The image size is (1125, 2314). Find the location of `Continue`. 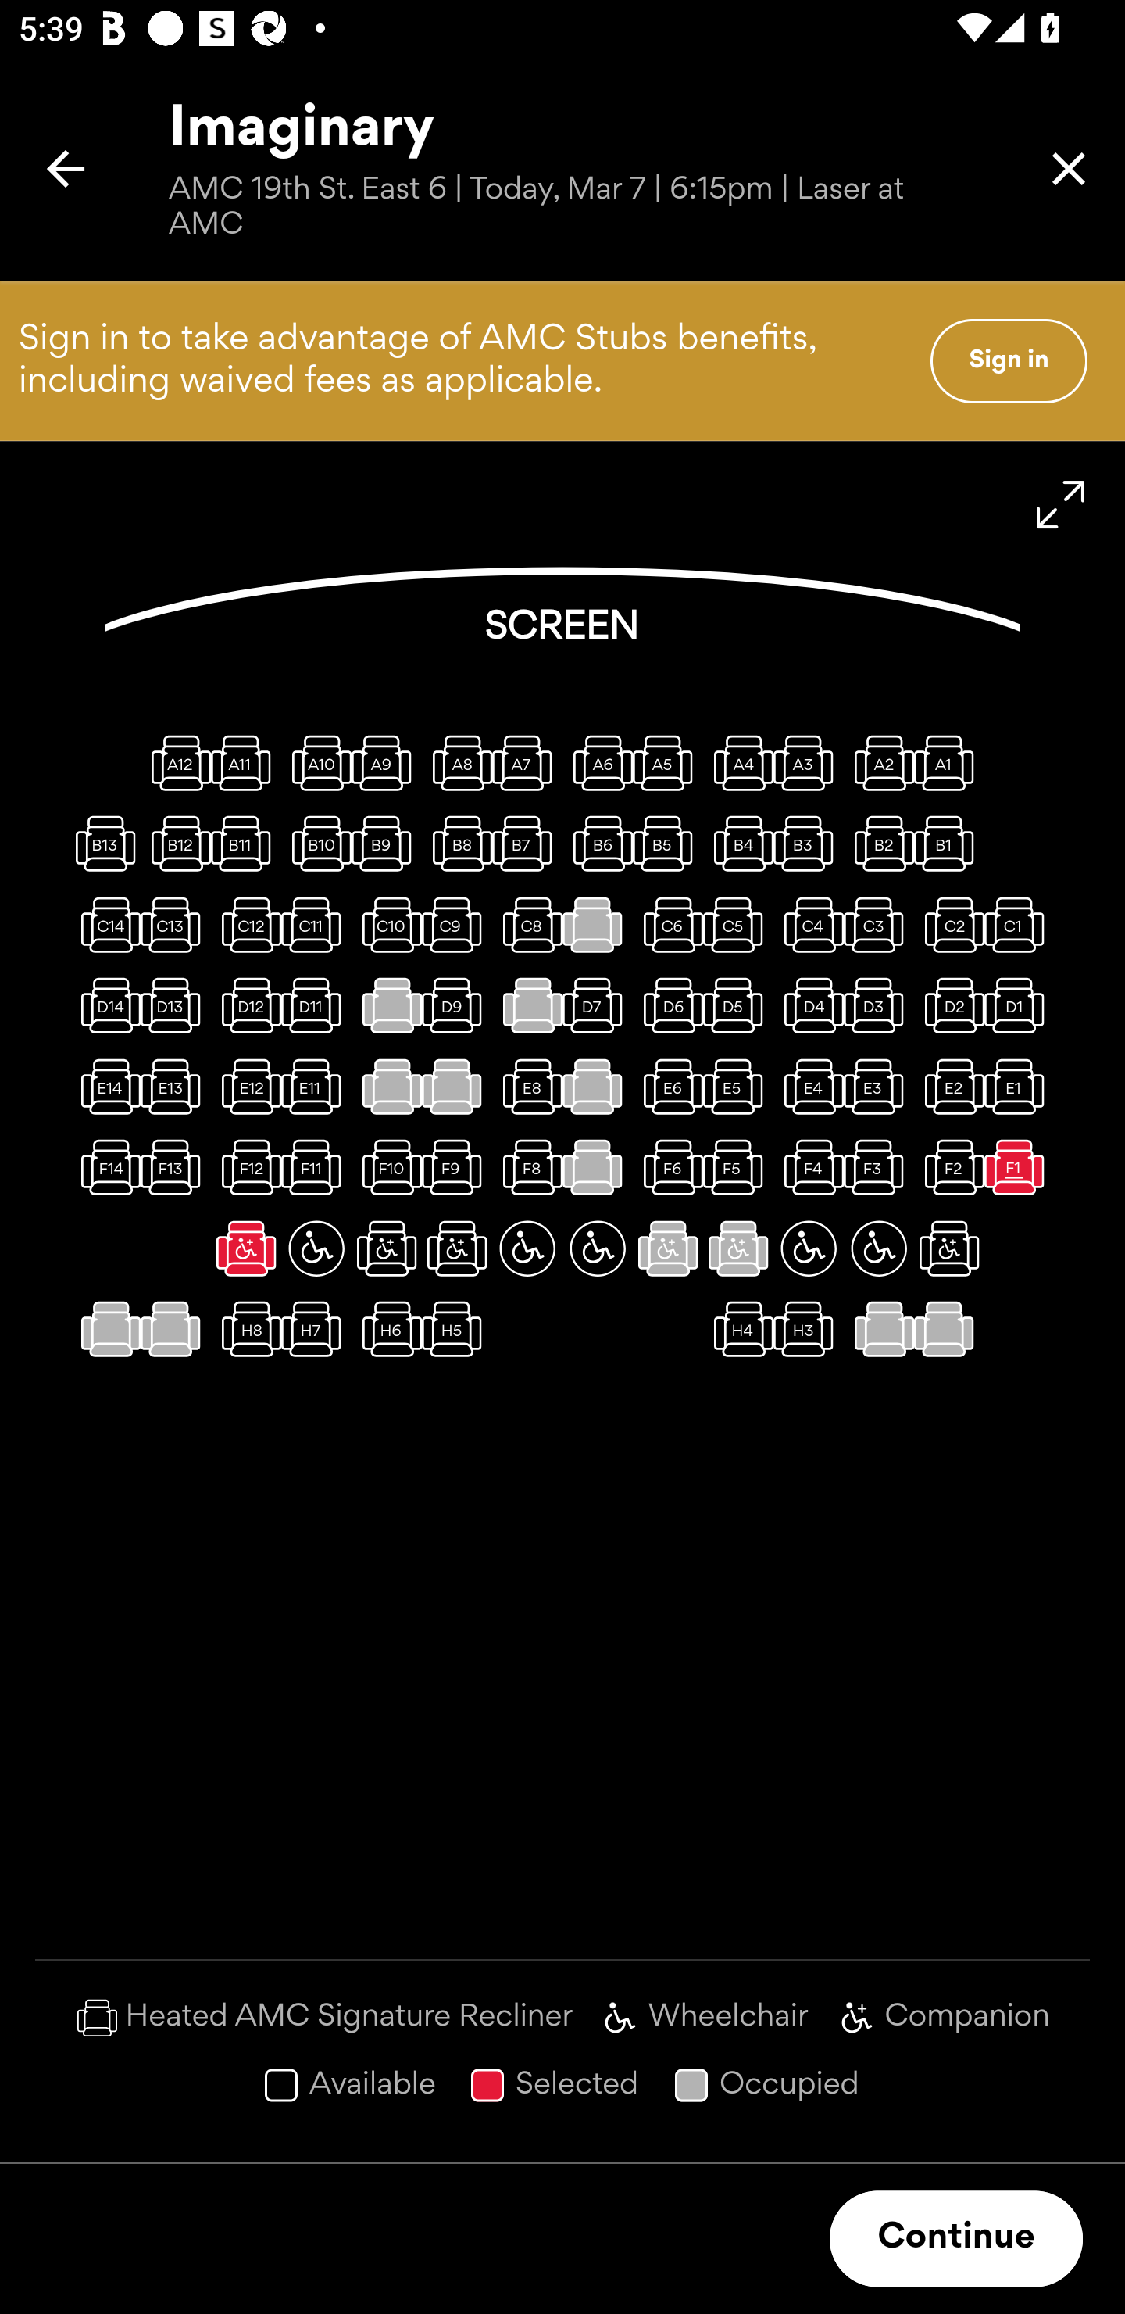

Continue is located at coordinates (956, 2239).